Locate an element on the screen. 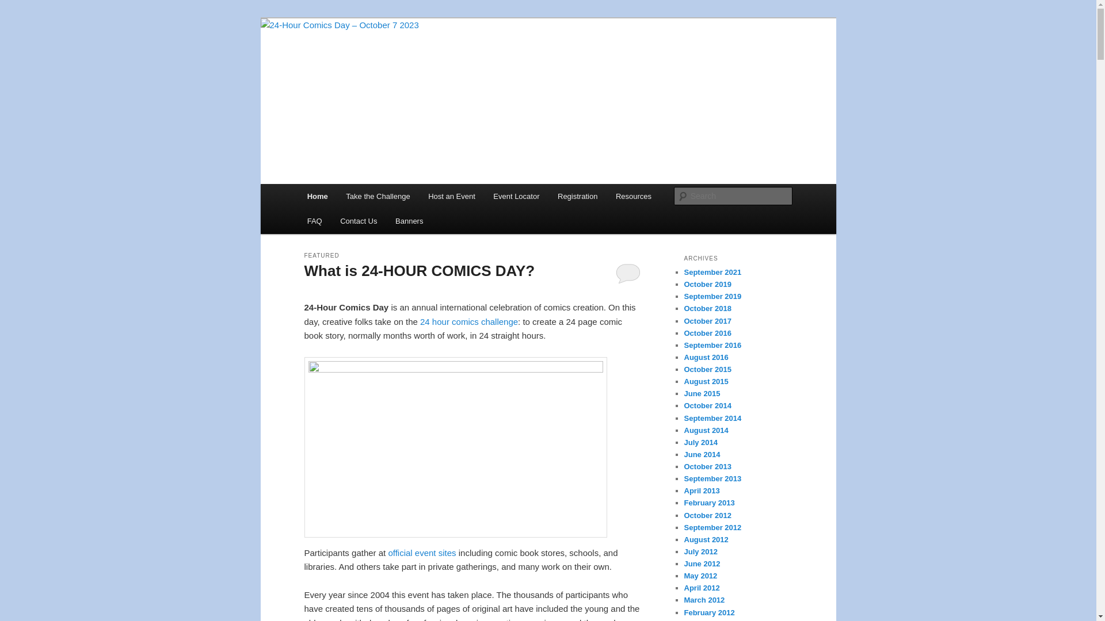 Image resolution: width=1105 pixels, height=621 pixels. September 2014 is located at coordinates (712, 419).